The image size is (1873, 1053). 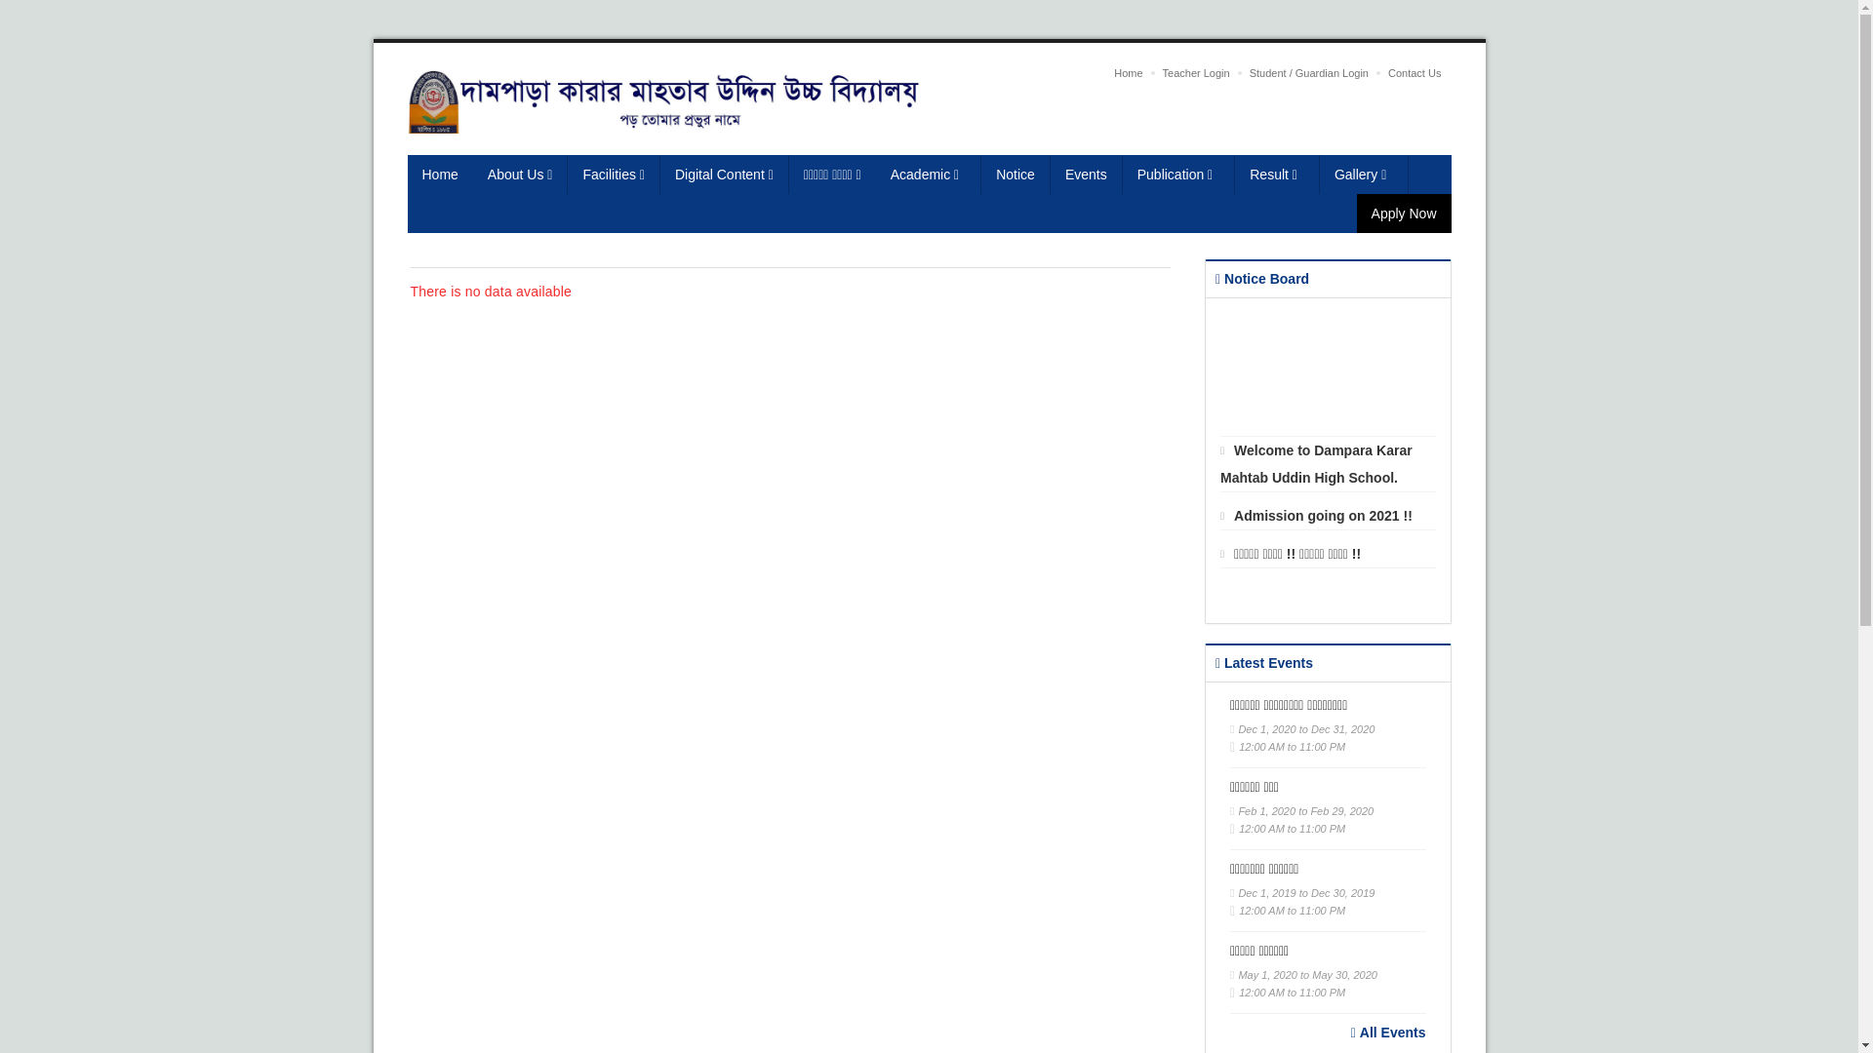 What do you see at coordinates (1317, 529) in the screenshot?
I see `Admission going on 2021 !!` at bounding box center [1317, 529].